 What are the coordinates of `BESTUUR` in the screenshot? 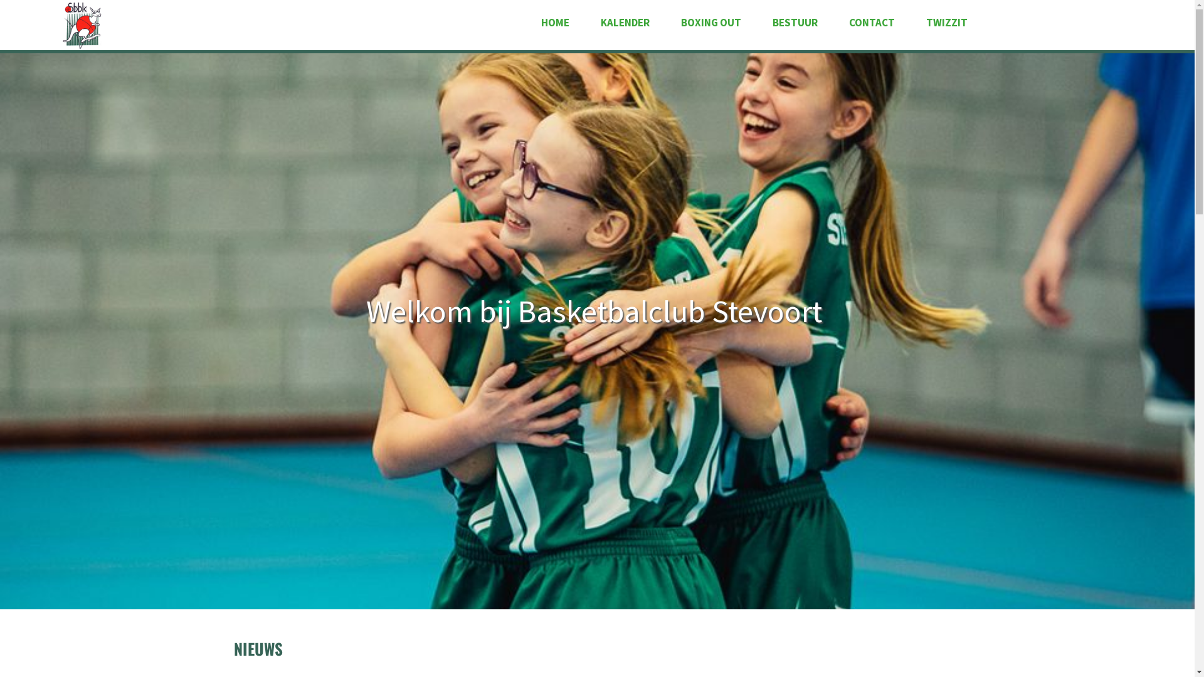 It's located at (795, 23).